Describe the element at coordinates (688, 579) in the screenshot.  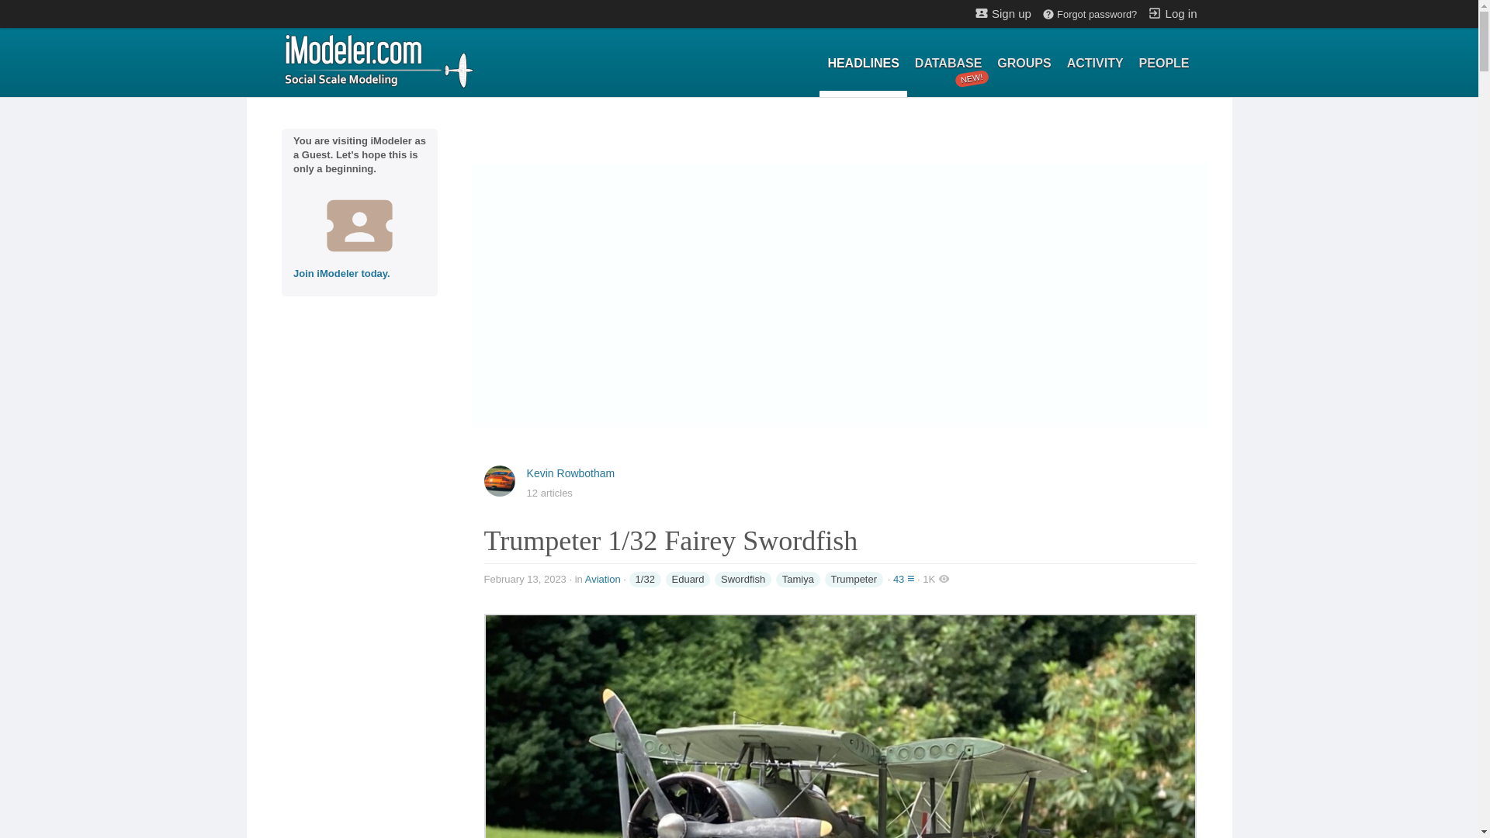
I see `Log in` at that location.